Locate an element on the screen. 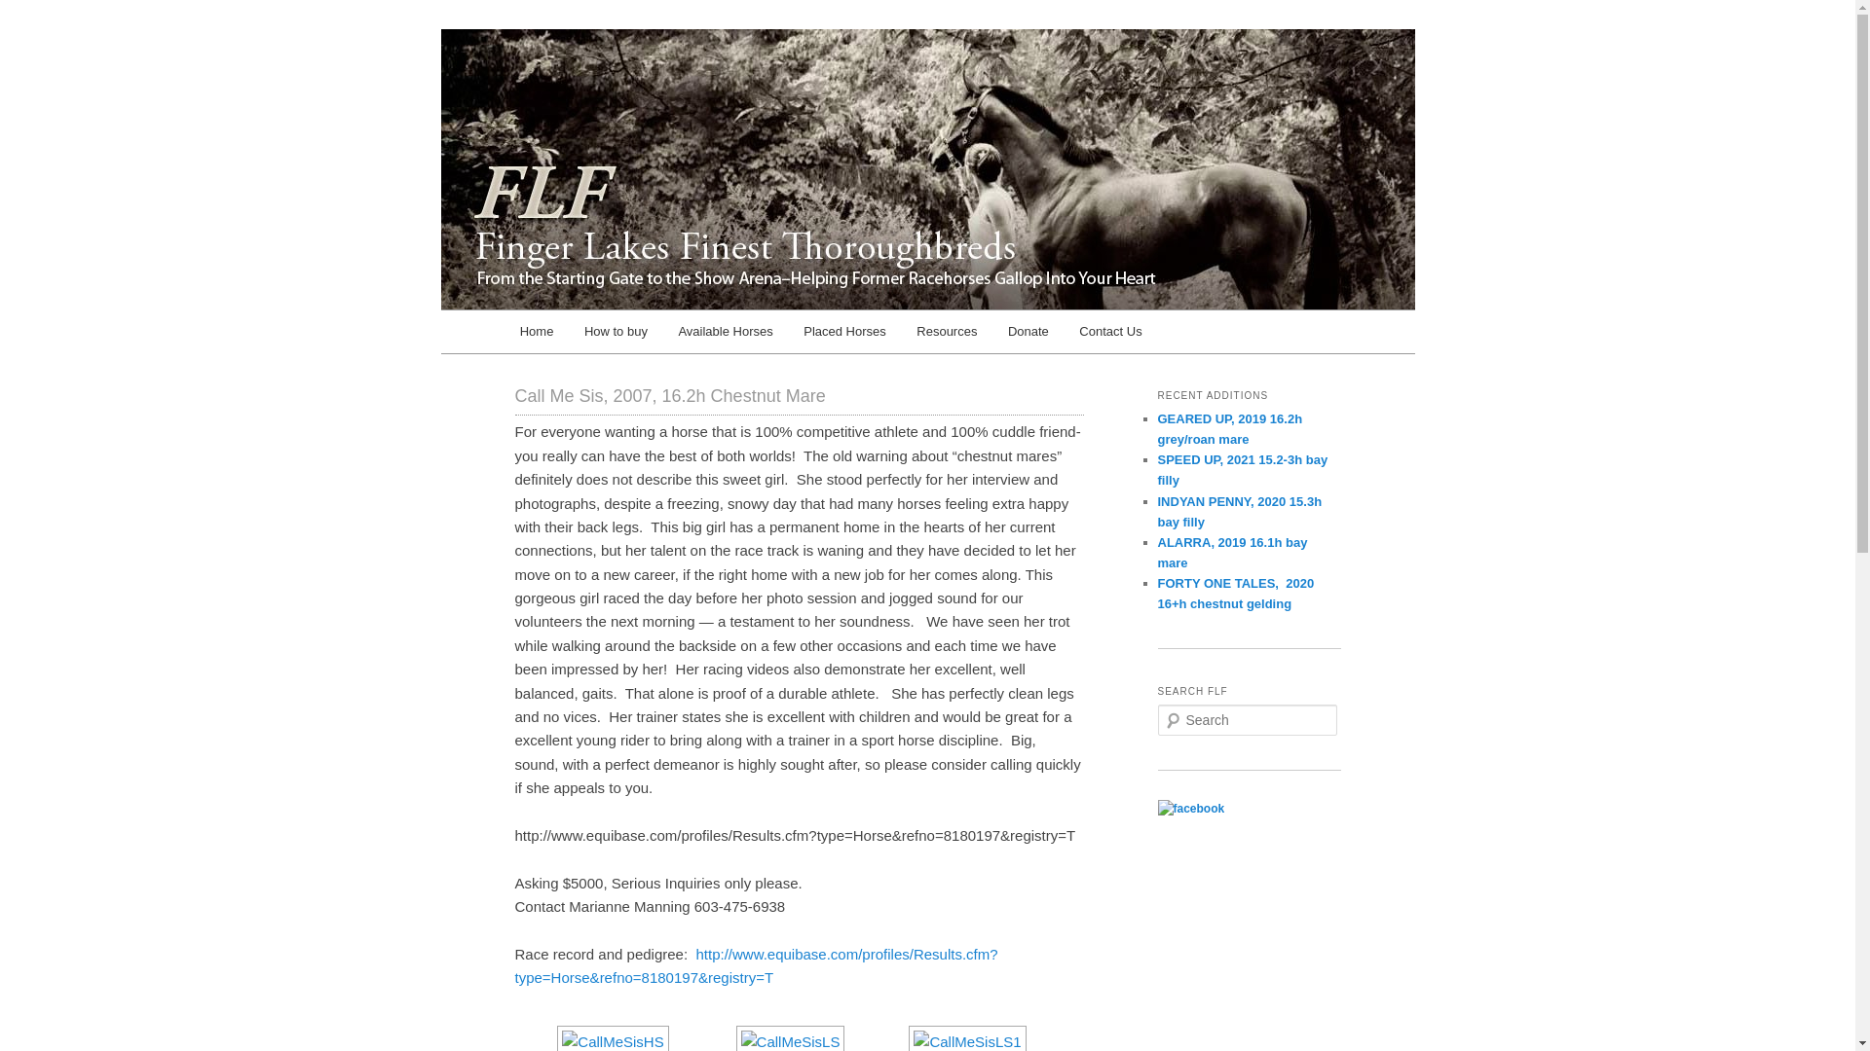 The height and width of the screenshot is (1051, 1870). CallMeSisLS1 is located at coordinates (966, 1038).